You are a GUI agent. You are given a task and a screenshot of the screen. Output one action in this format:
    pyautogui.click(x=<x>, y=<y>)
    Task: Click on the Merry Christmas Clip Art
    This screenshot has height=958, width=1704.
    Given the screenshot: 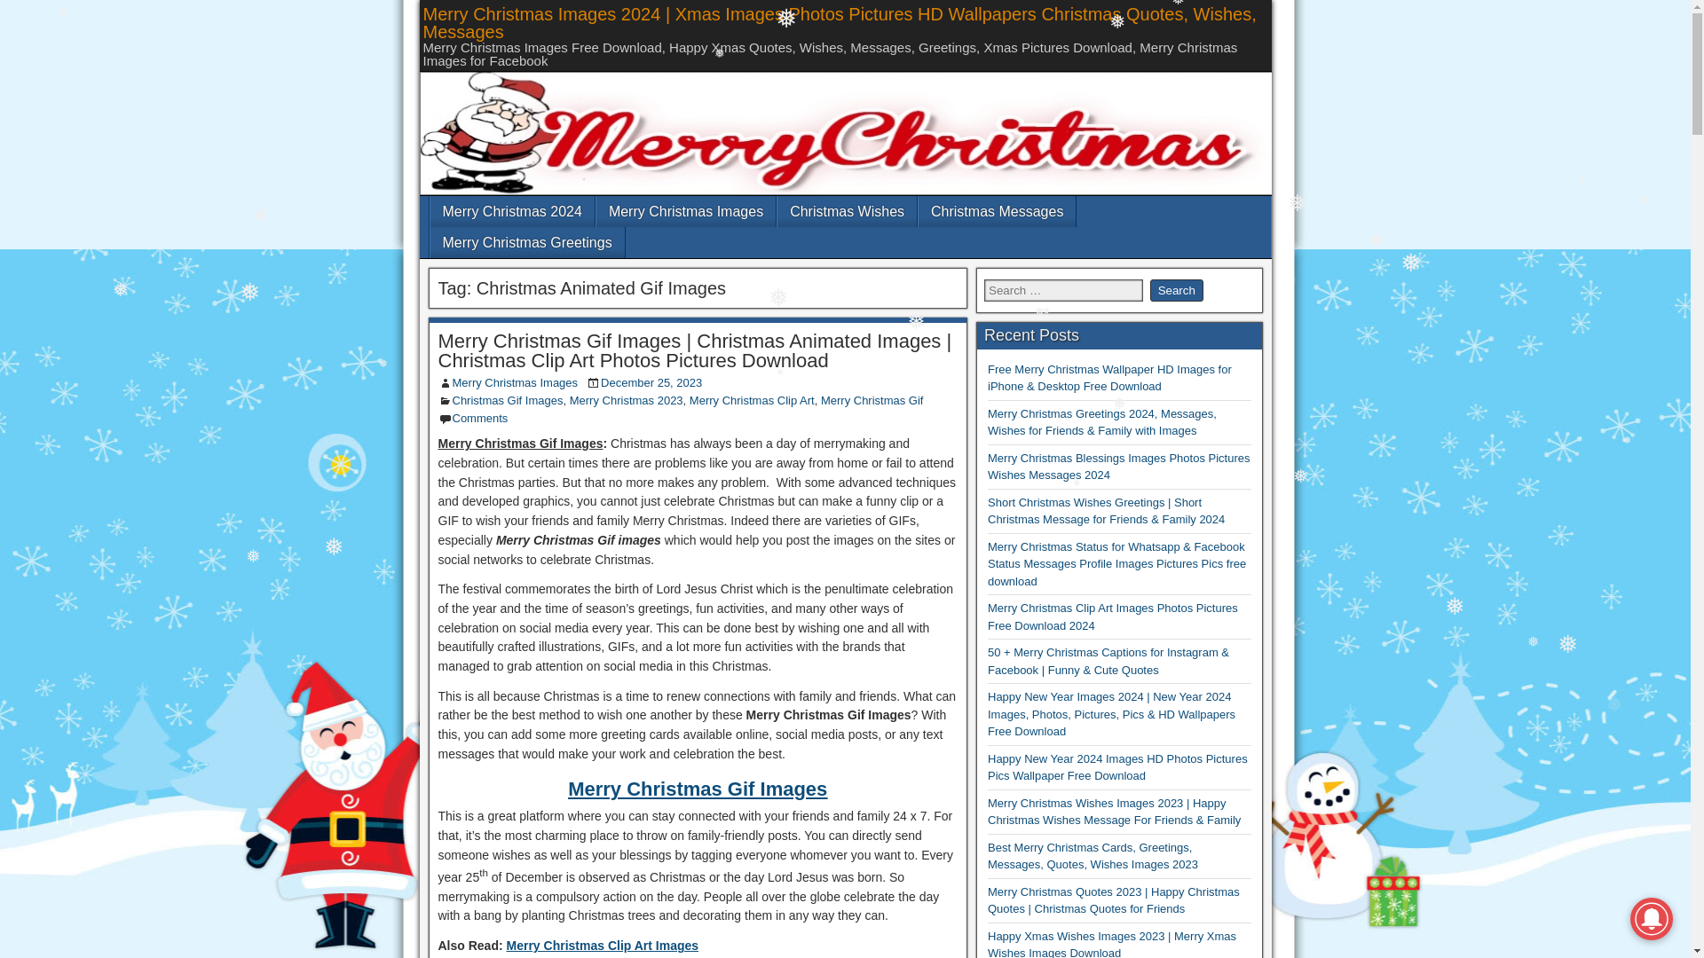 What is the action you would take?
    pyautogui.click(x=752, y=400)
    